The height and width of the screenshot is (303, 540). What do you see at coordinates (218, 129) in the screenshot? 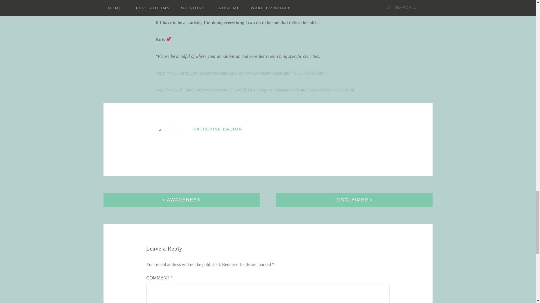
I see `CATHERINE DALTON` at bounding box center [218, 129].